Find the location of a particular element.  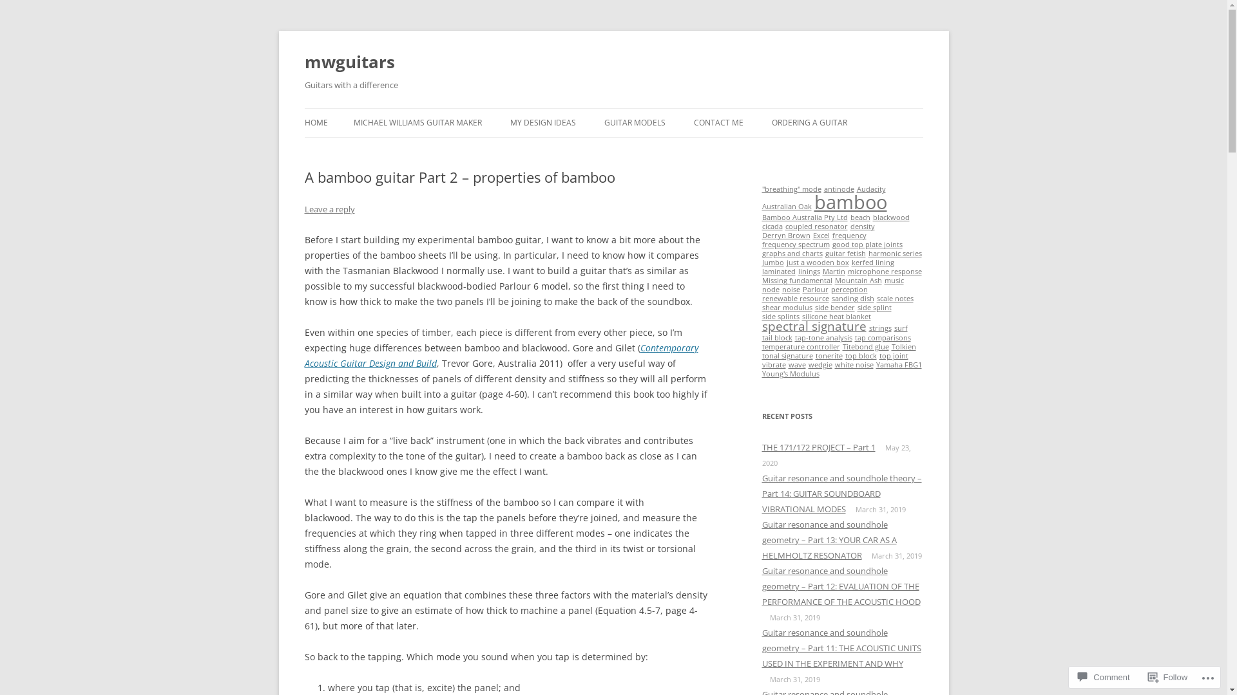

spectral signature is located at coordinates (814, 326).